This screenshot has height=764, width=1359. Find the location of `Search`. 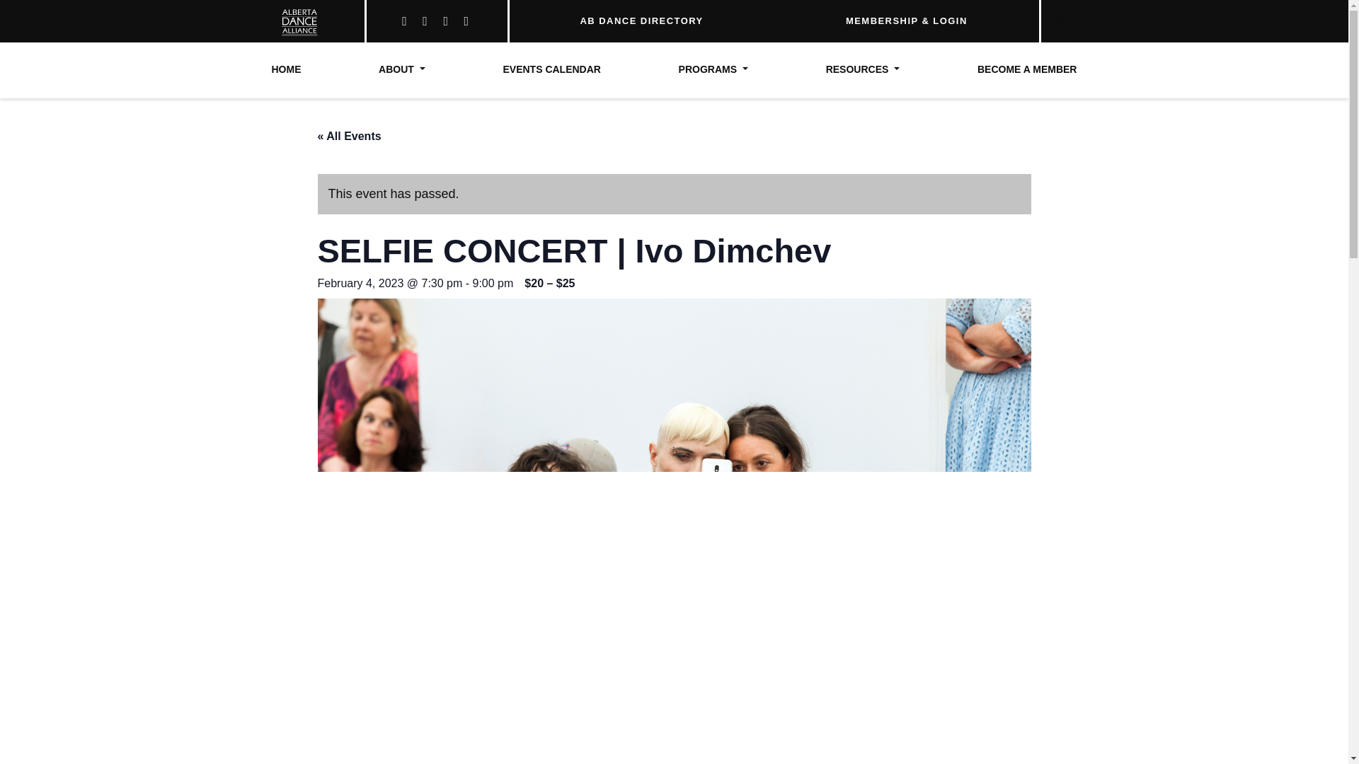

Search is located at coordinates (1025, 16).